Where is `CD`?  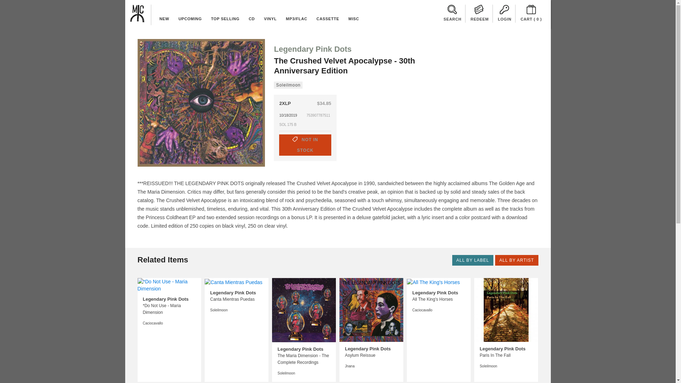 CD is located at coordinates (251, 18).